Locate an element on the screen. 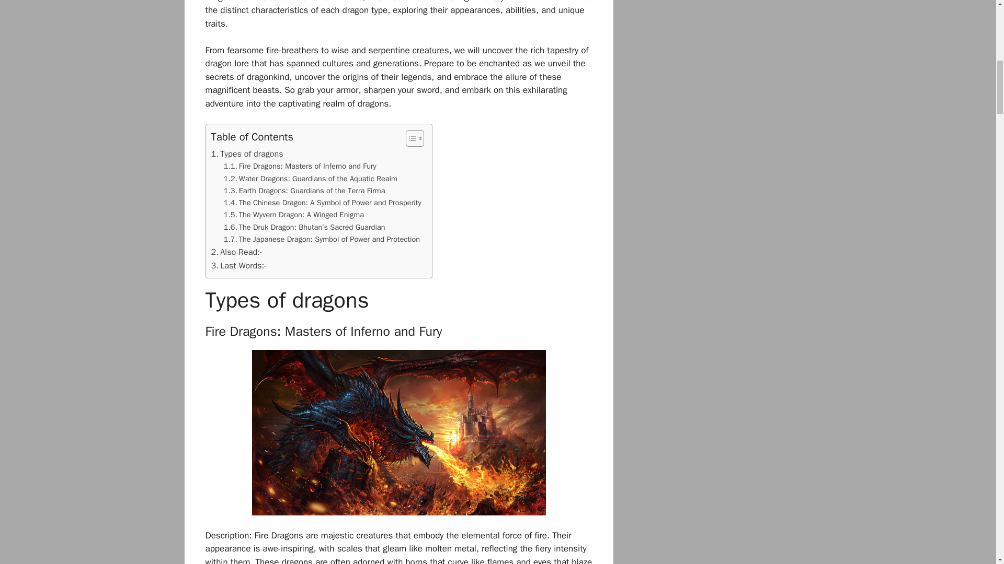 The width and height of the screenshot is (1004, 564). Earth Dragons: Guardians of the Terra Firma is located at coordinates (304, 191).